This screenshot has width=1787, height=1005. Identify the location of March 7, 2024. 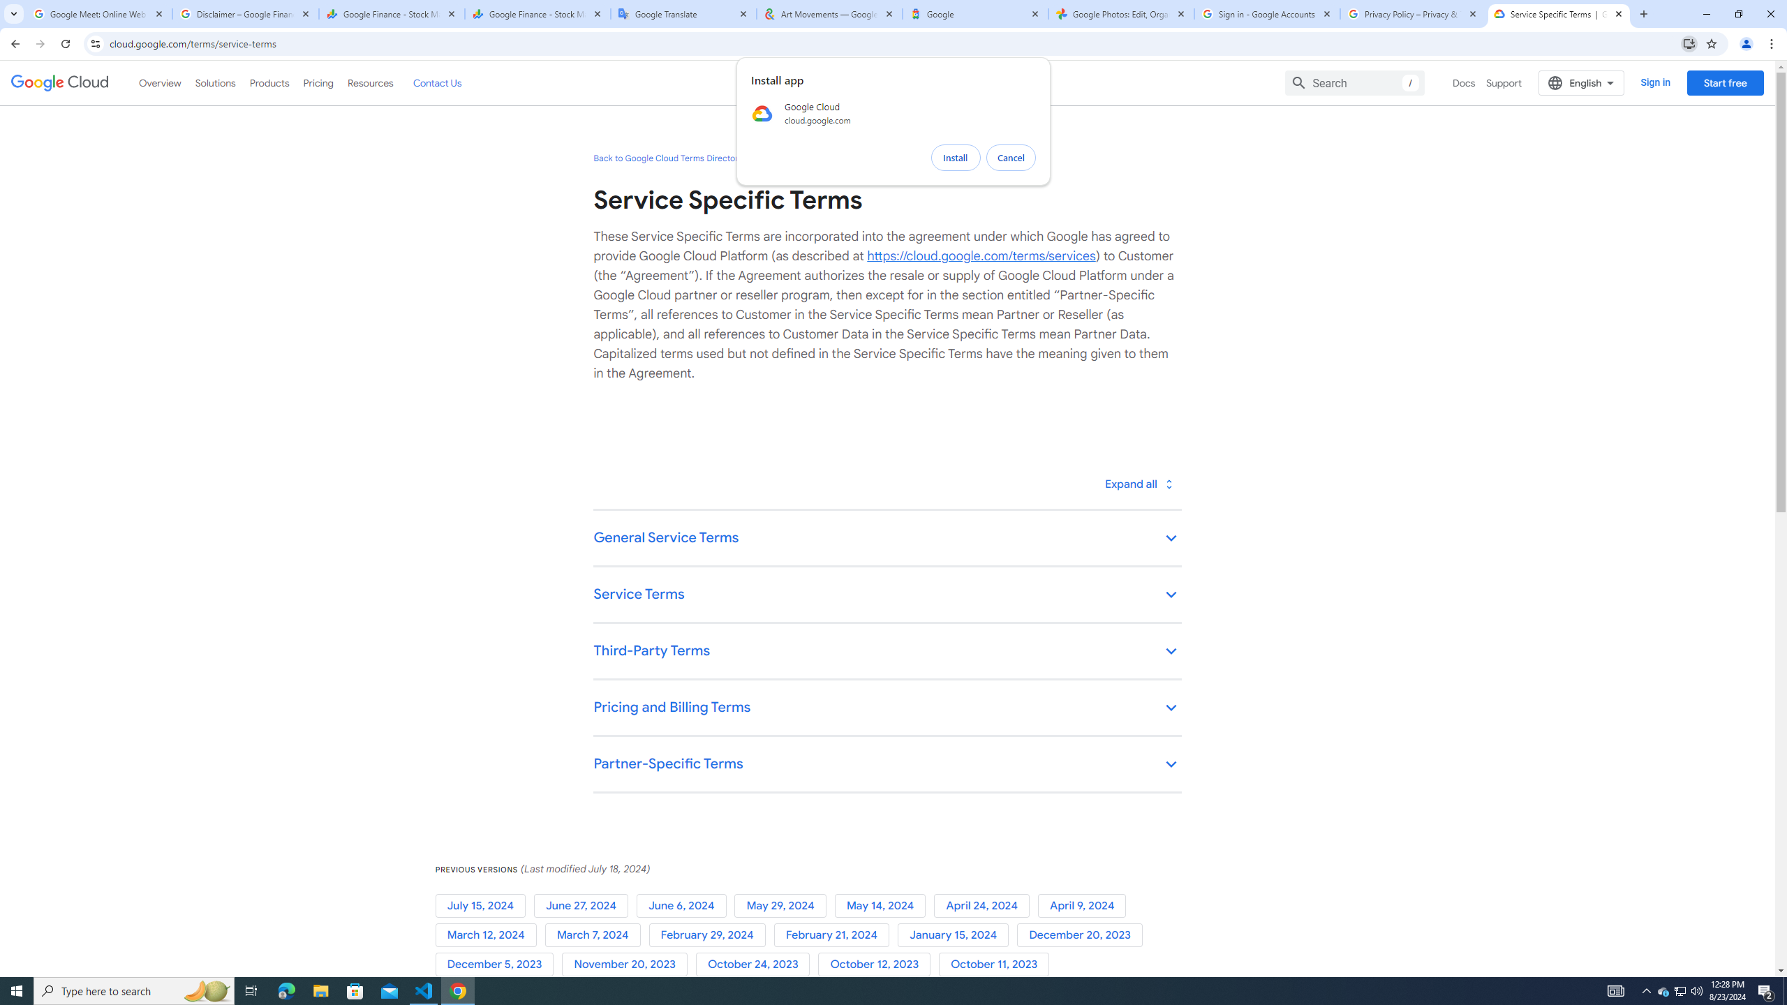
(596, 935).